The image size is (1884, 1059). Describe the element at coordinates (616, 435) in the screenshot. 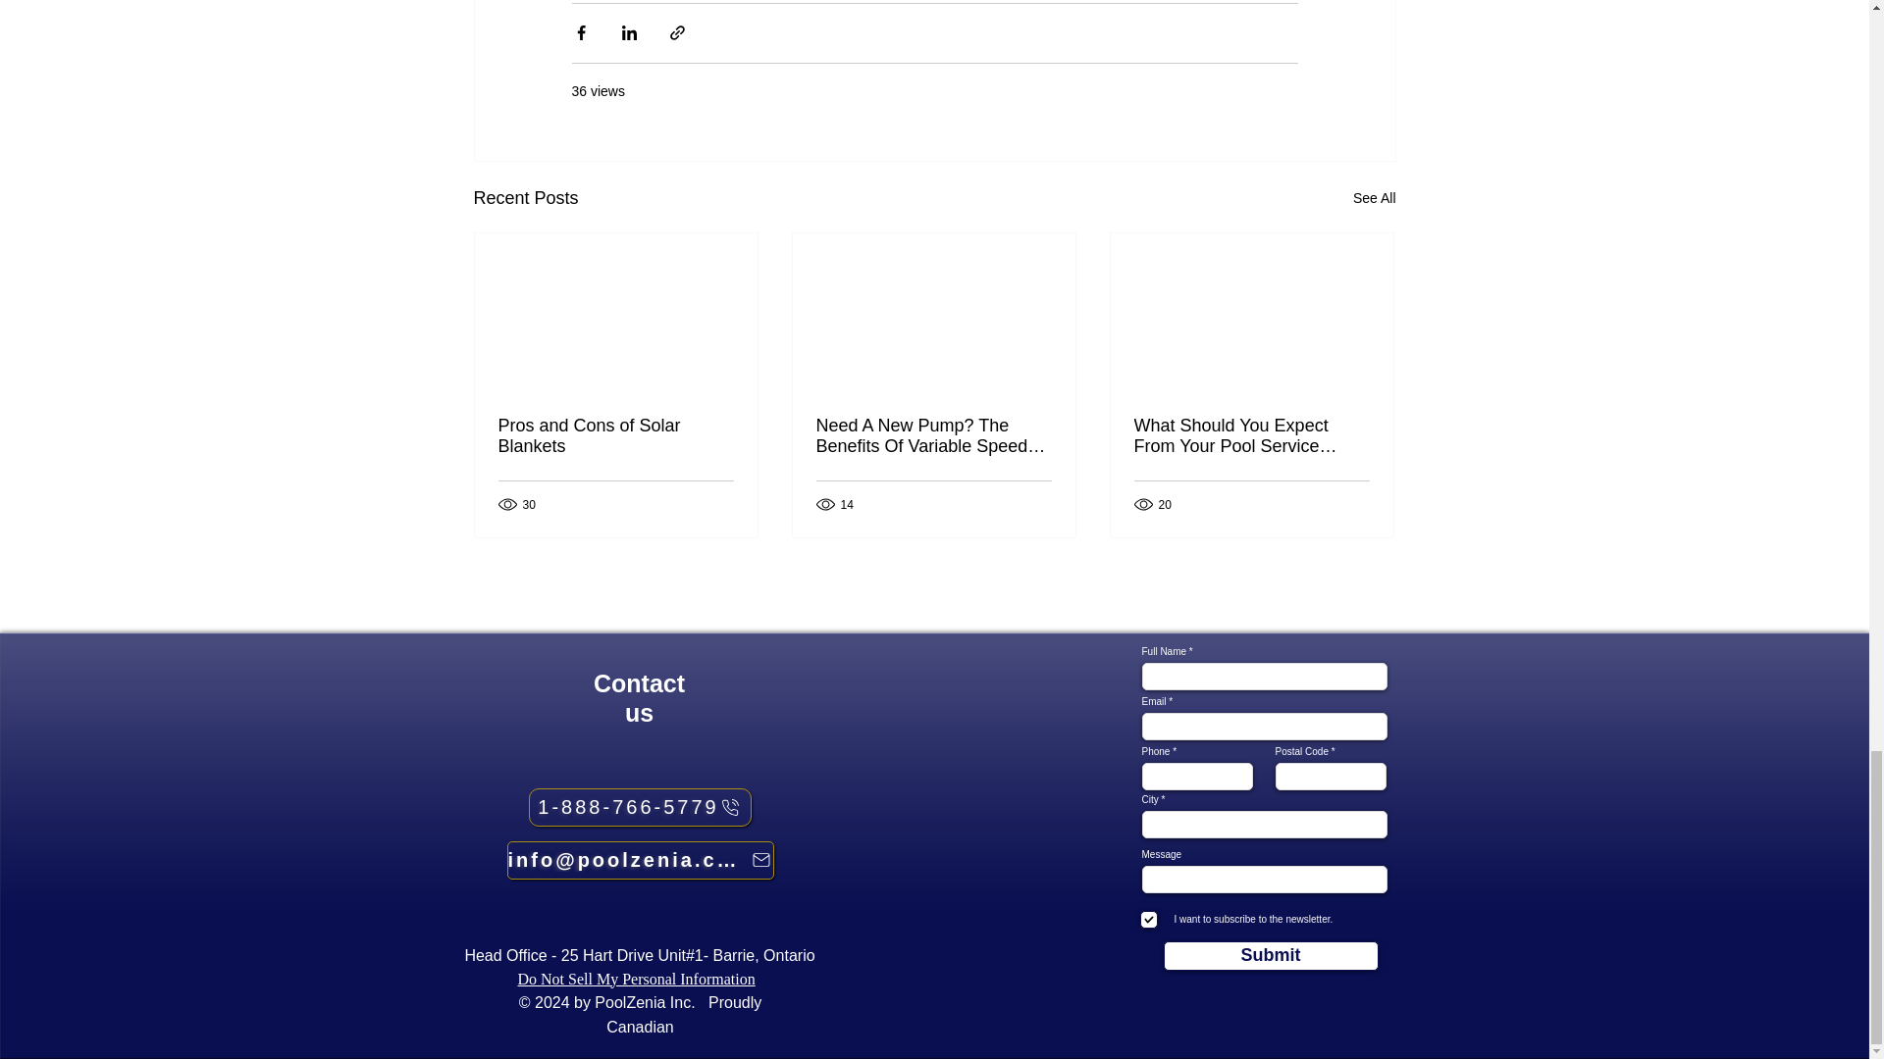

I see `Pros and Cons of Solar Blankets` at that location.